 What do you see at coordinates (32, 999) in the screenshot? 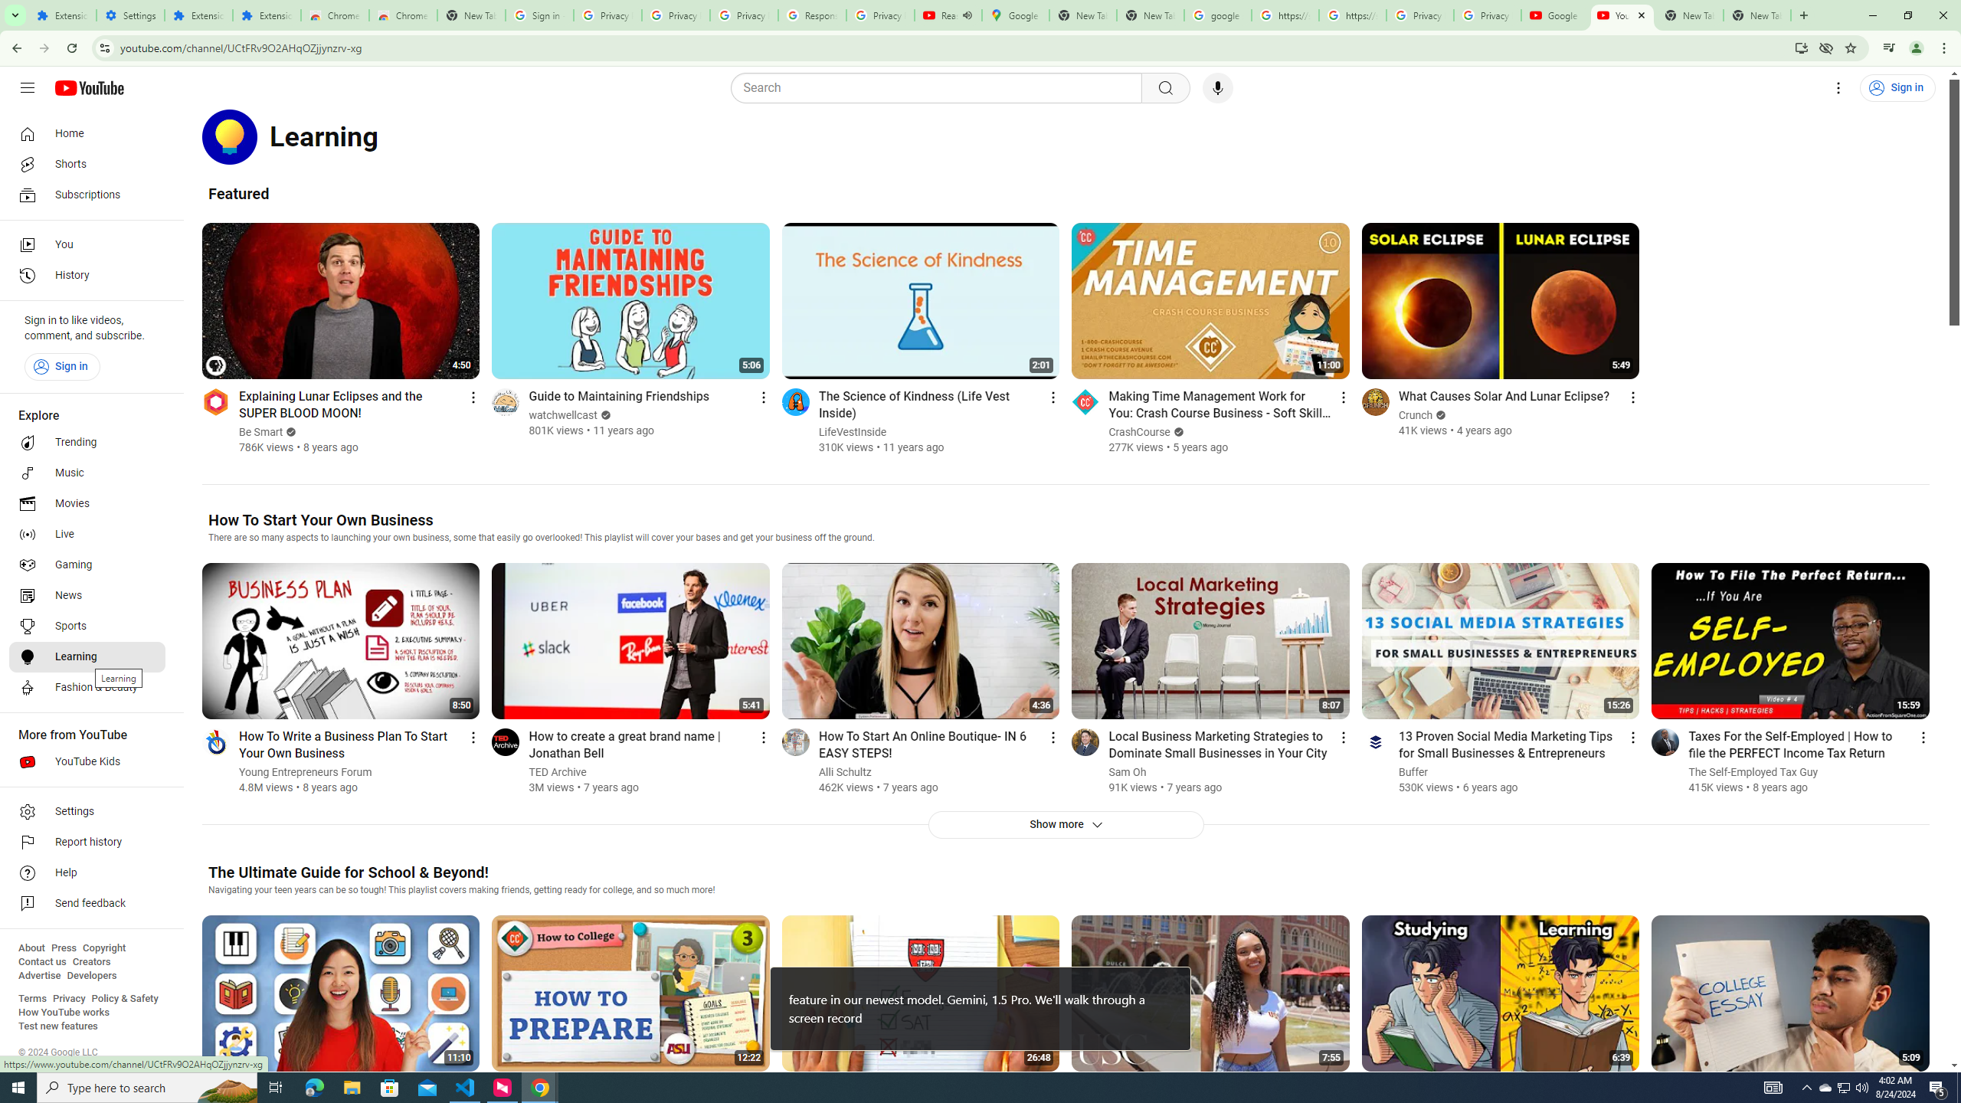
I see `Terms` at bounding box center [32, 999].